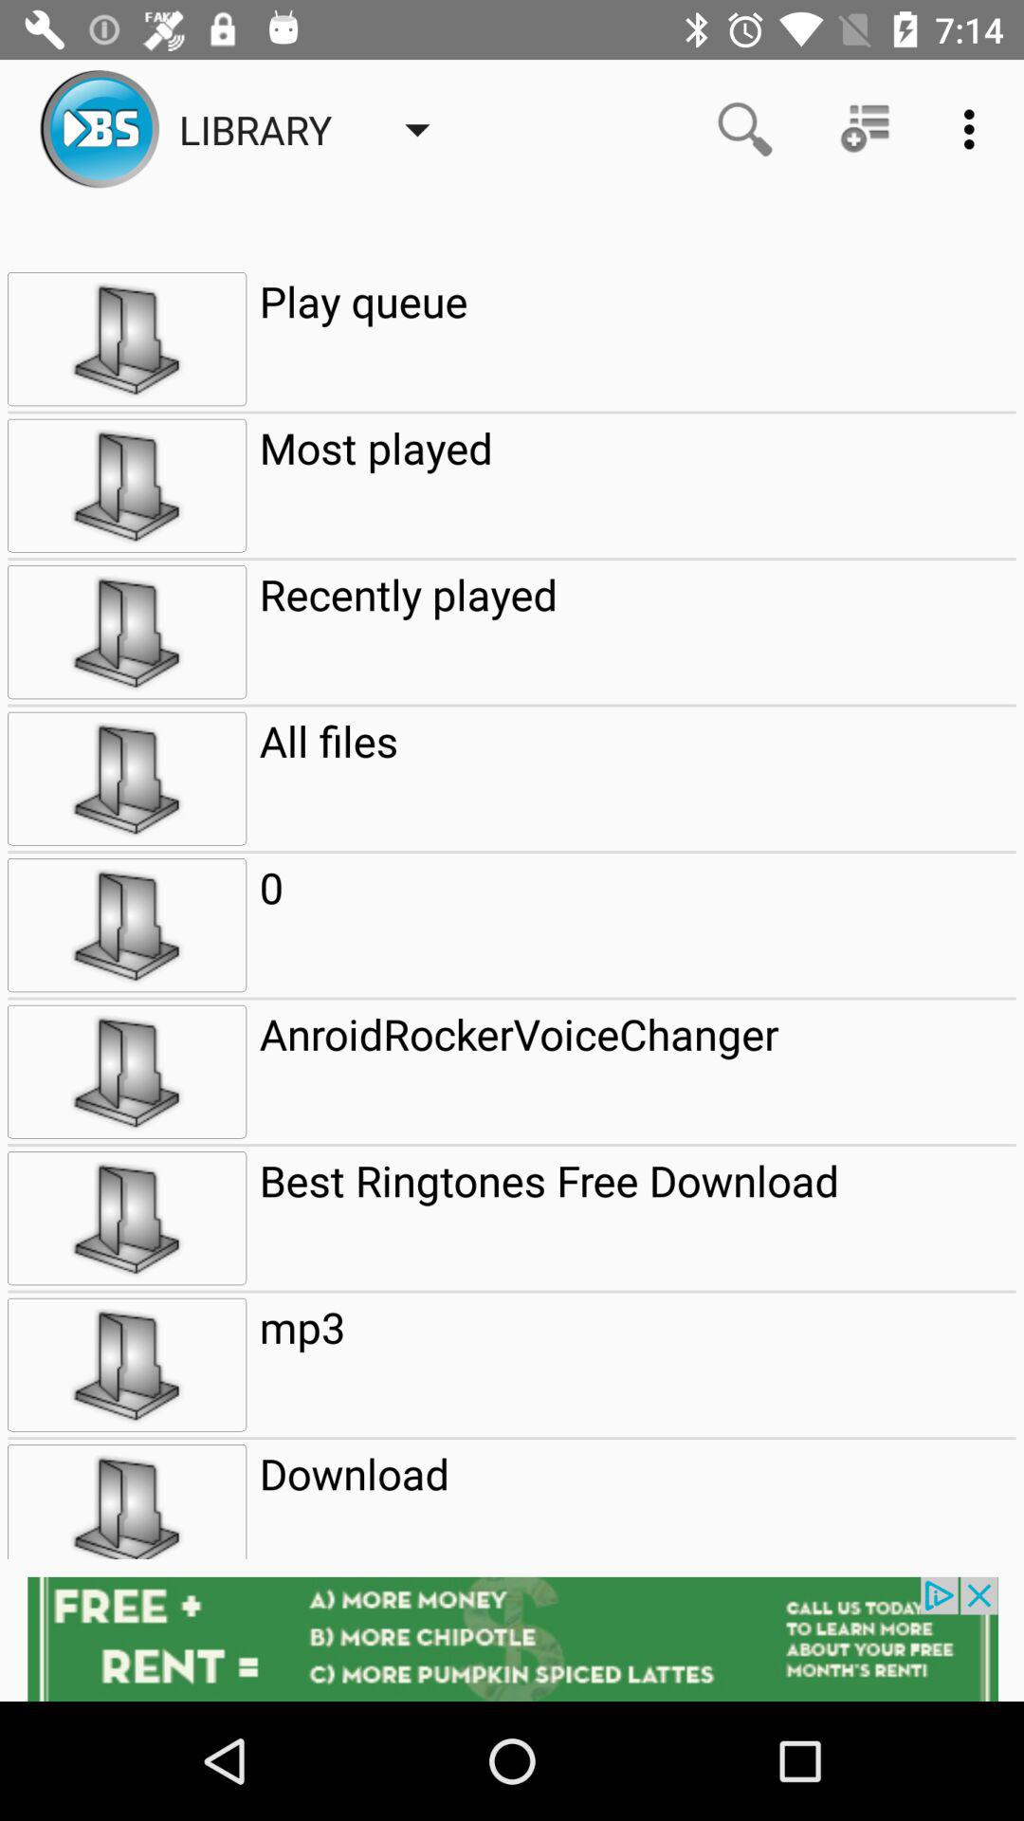 The image size is (1024, 1821). What do you see at coordinates (512, 1639) in the screenshot?
I see `advertisemend` at bounding box center [512, 1639].